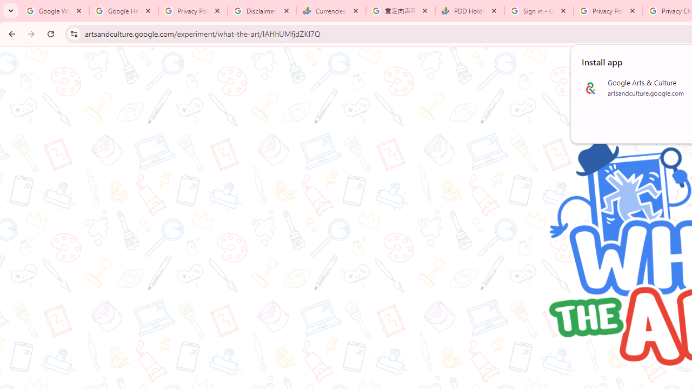  Describe the element at coordinates (55, 11) in the screenshot. I see `Google Workspace Admin Community` at that location.